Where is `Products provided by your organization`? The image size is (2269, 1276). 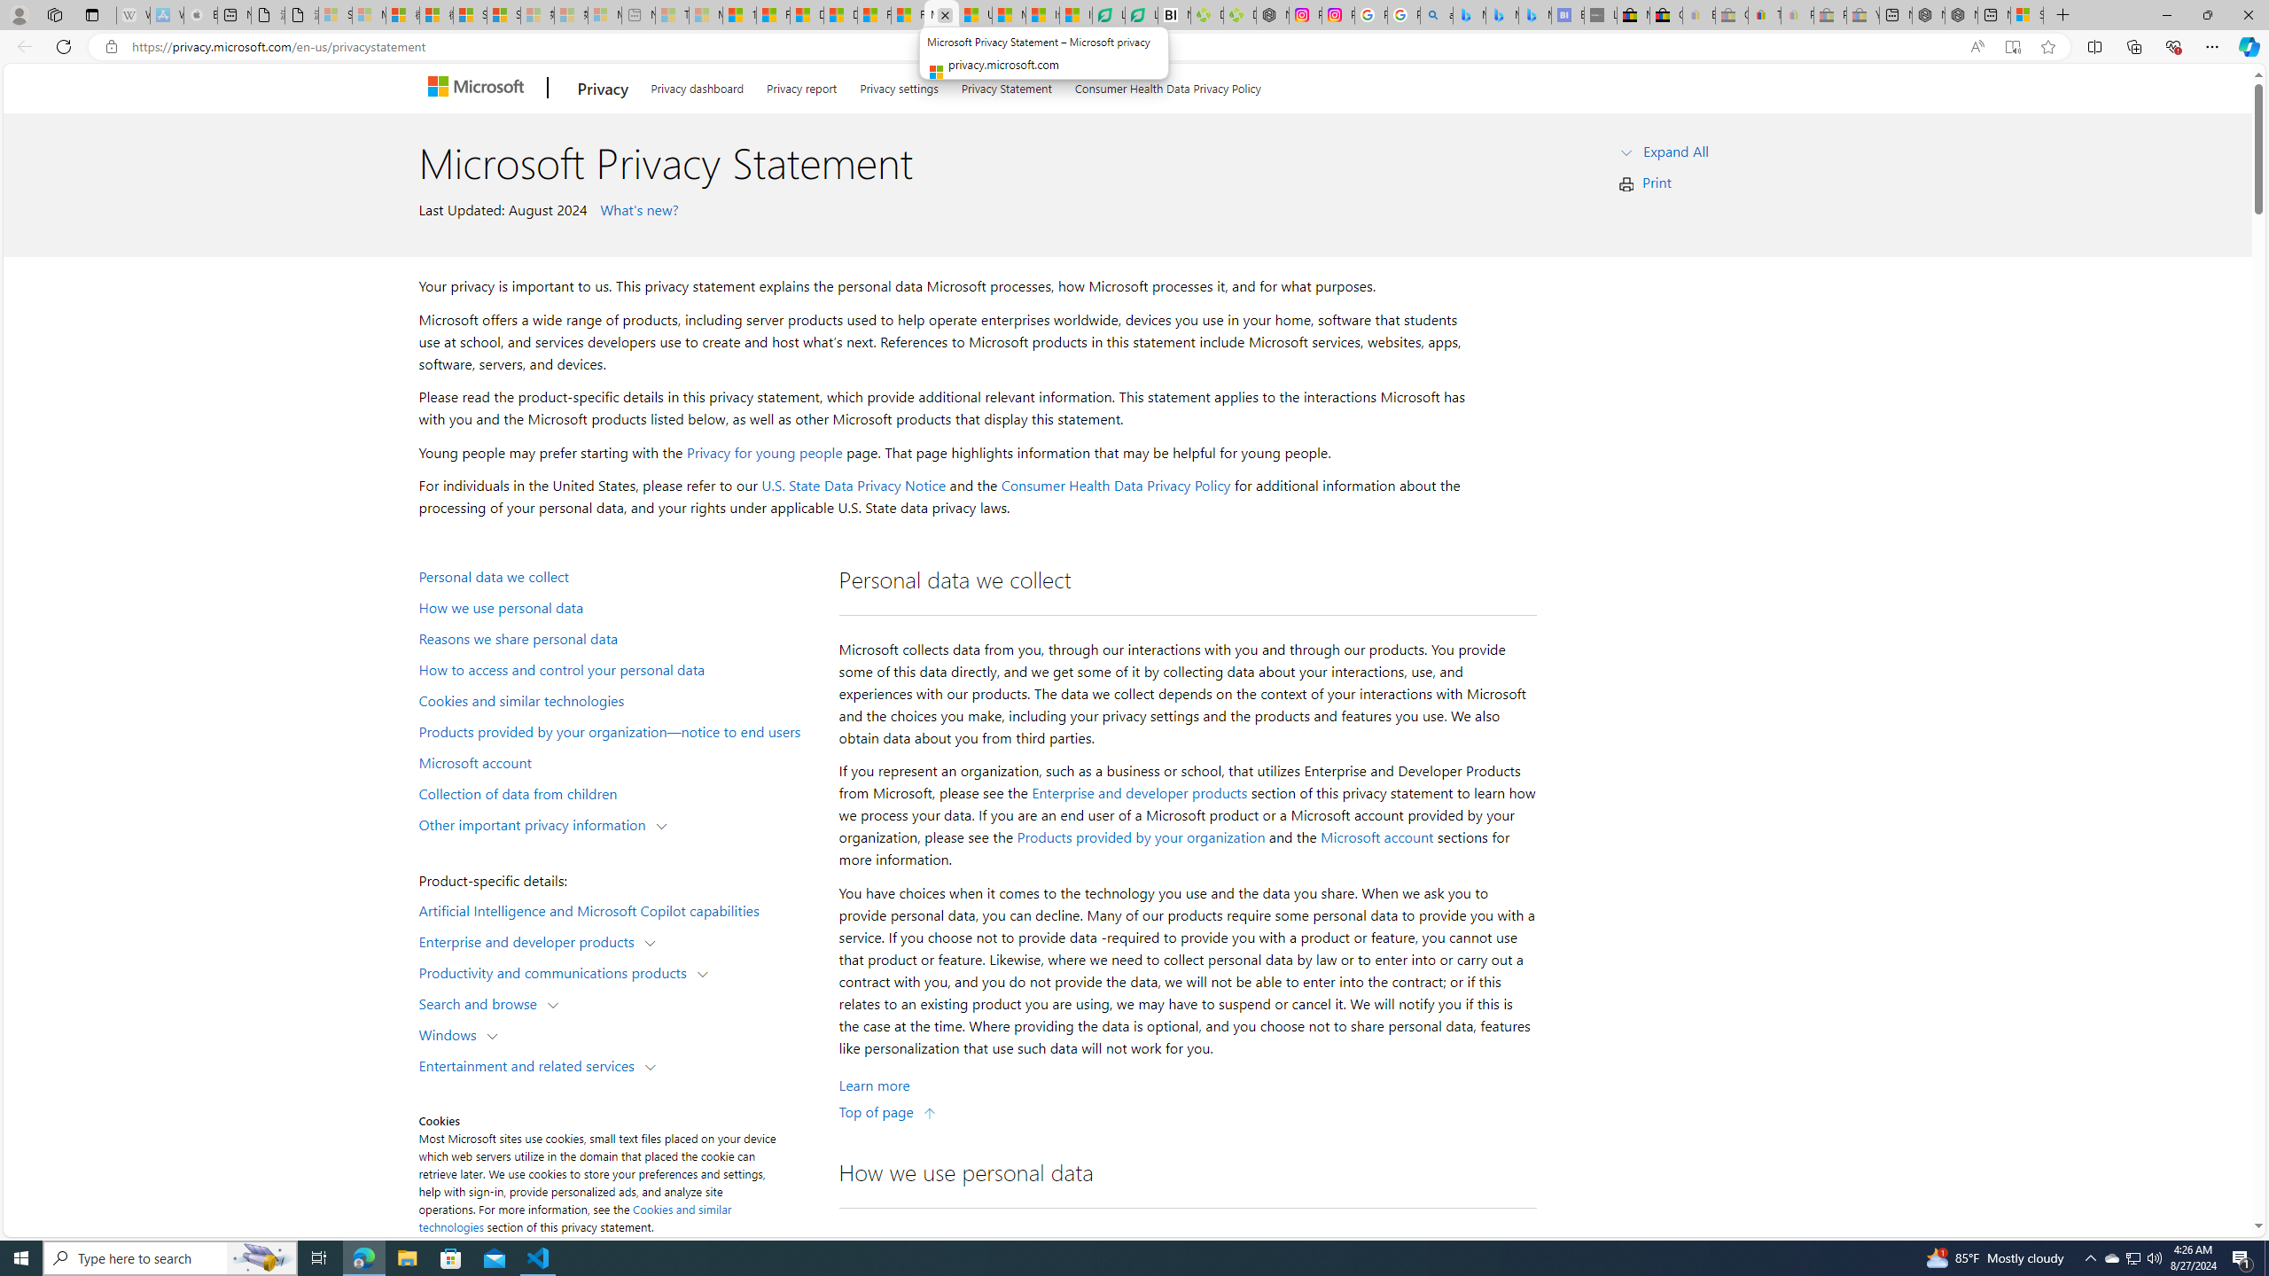
Products provided by your organization is located at coordinates (1141, 837).